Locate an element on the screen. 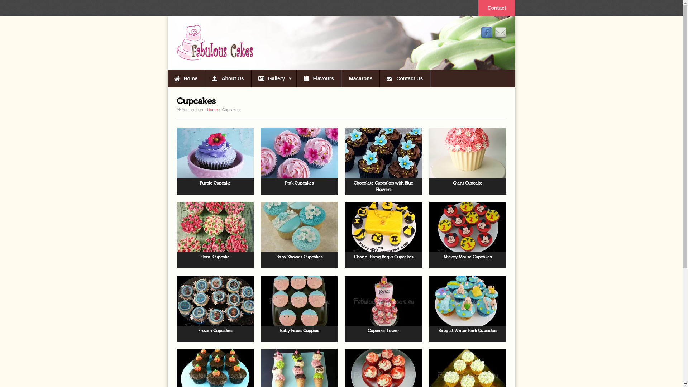 Image resolution: width=688 pixels, height=387 pixels. Chanel Hang Bag & Cupcakes is located at coordinates (383, 235).